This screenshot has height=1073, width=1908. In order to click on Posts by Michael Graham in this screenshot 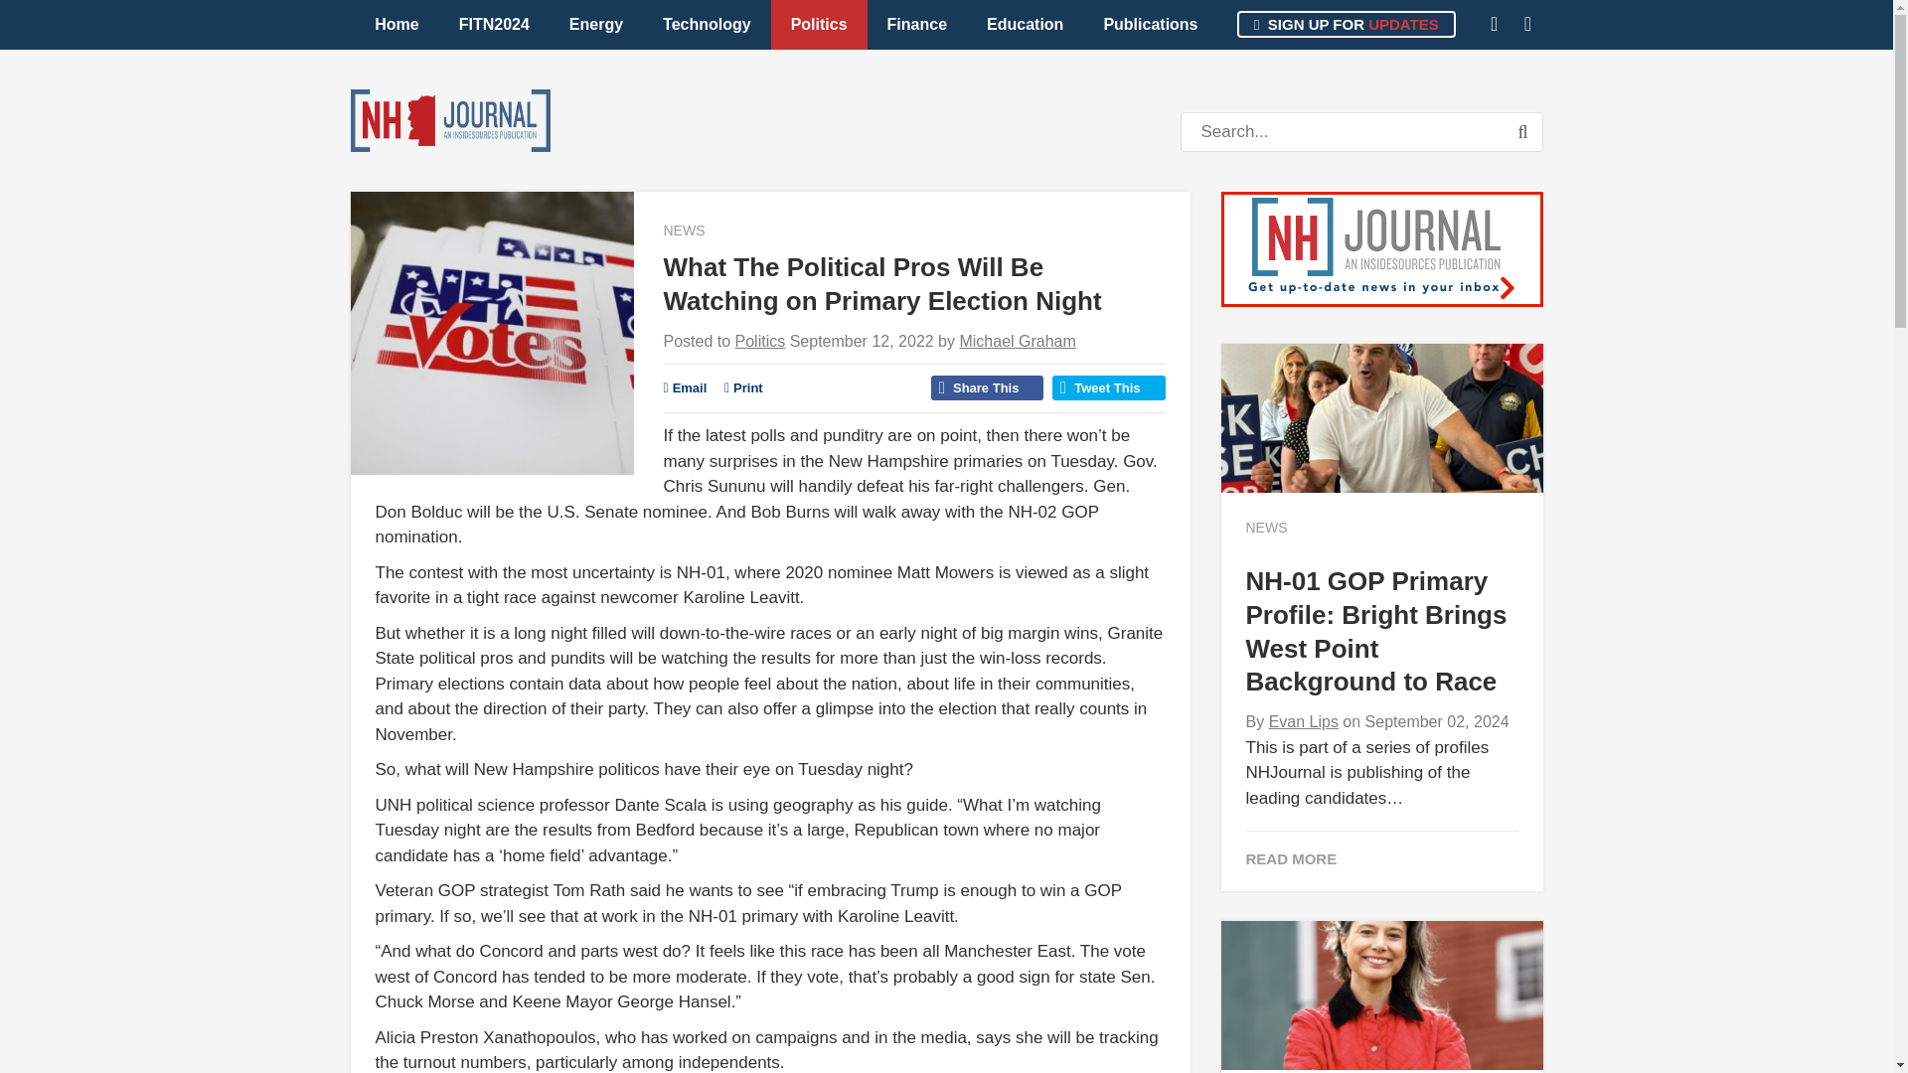, I will do `click(1018, 341)`.